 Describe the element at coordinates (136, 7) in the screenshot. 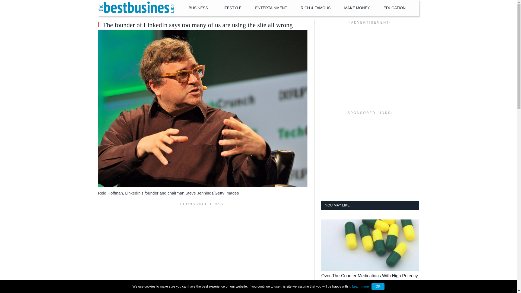

I see `The Best Business` at that location.